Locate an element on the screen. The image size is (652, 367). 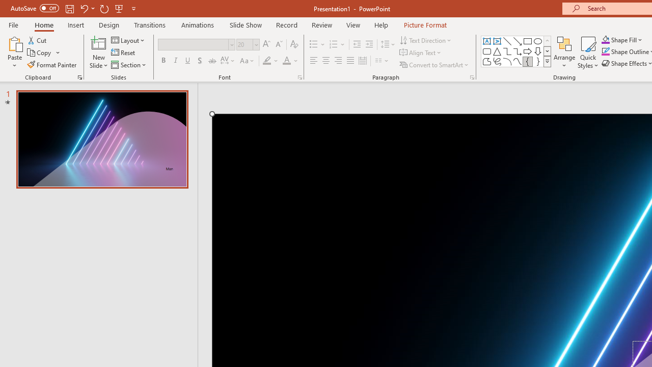
Picture Format is located at coordinates (425, 24).